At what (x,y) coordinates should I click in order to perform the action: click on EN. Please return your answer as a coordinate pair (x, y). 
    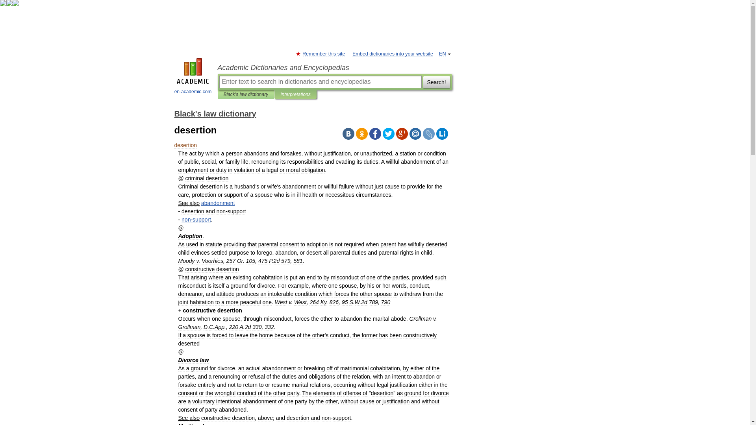
    Looking at the image, I should click on (443, 54).